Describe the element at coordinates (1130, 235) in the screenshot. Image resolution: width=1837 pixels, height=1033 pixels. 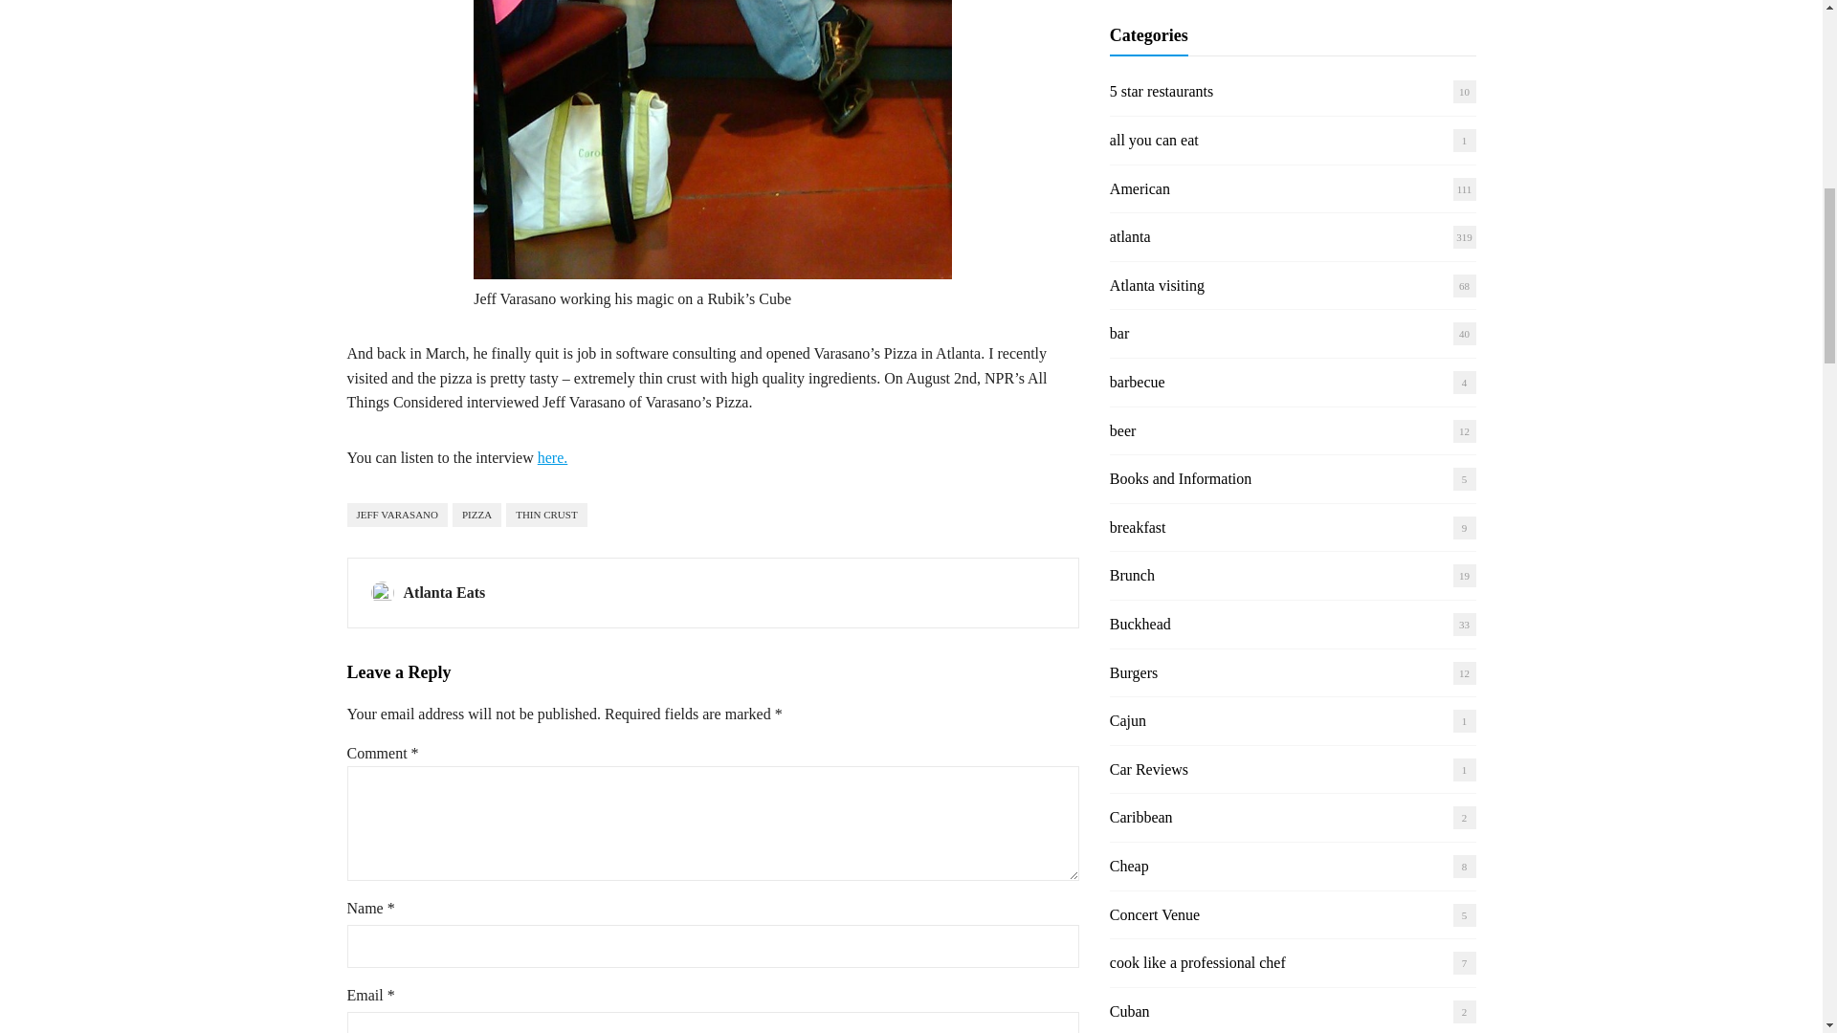
I see `atlanta` at that location.